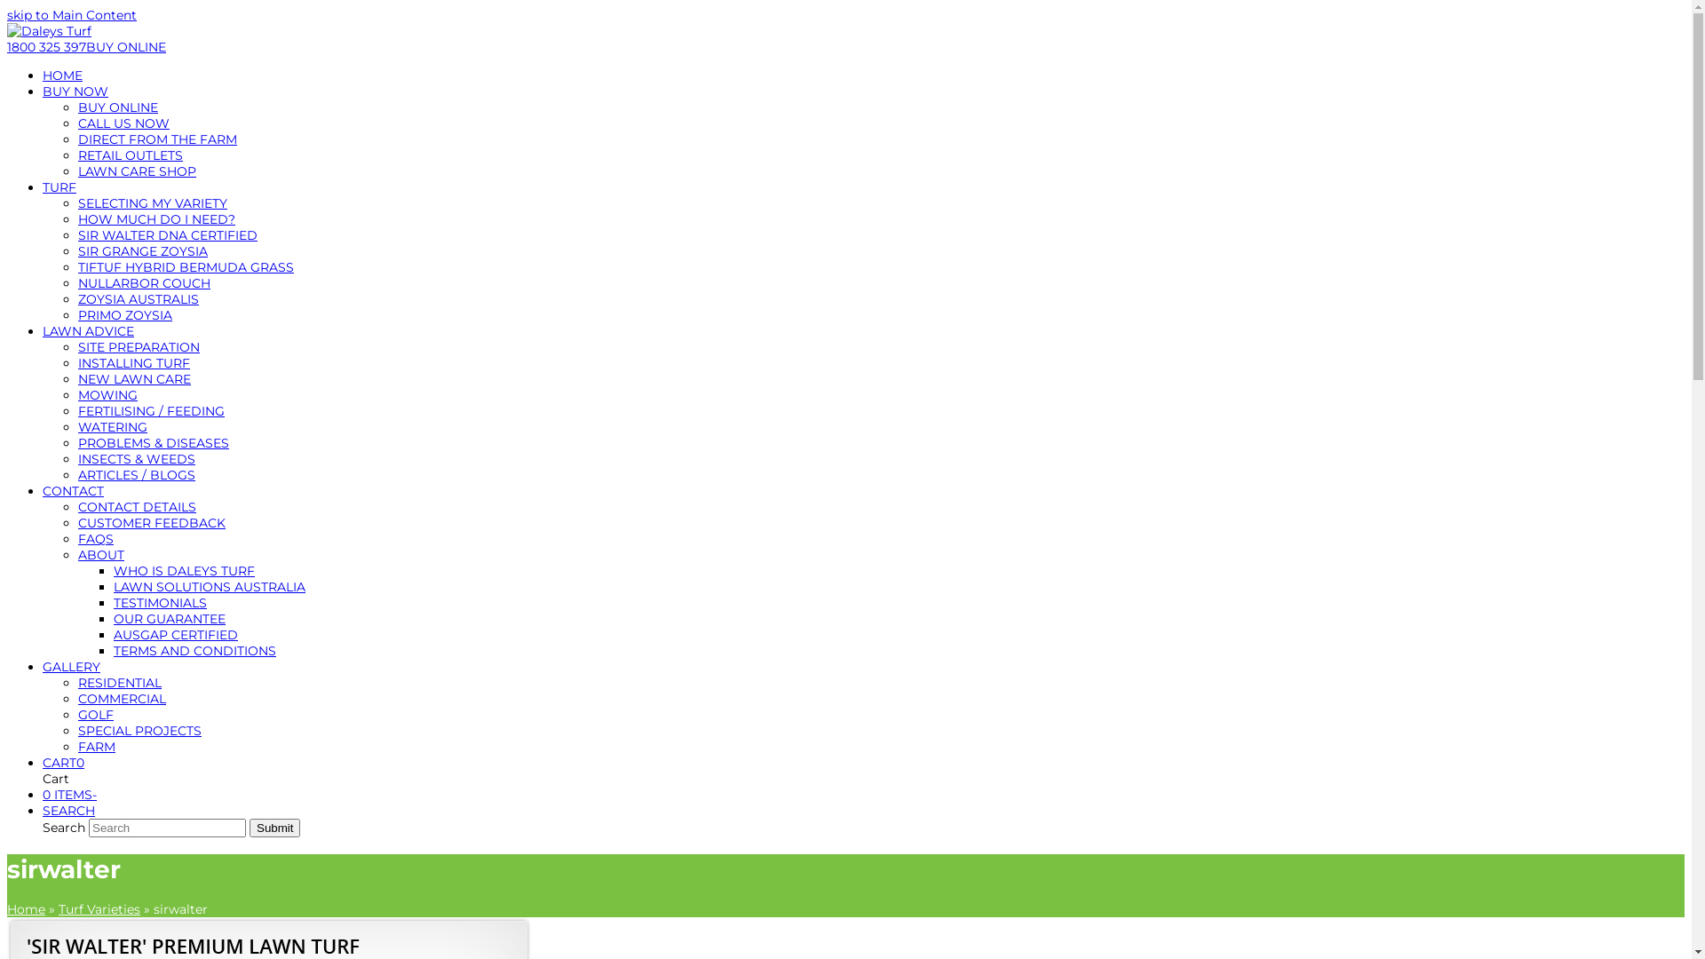 This screenshot has height=959, width=1705. What do you see at coordinates (185, 571) in the screenshot?
I see `WHO IS DALEYS TURF` at bounding box center [185, 571].